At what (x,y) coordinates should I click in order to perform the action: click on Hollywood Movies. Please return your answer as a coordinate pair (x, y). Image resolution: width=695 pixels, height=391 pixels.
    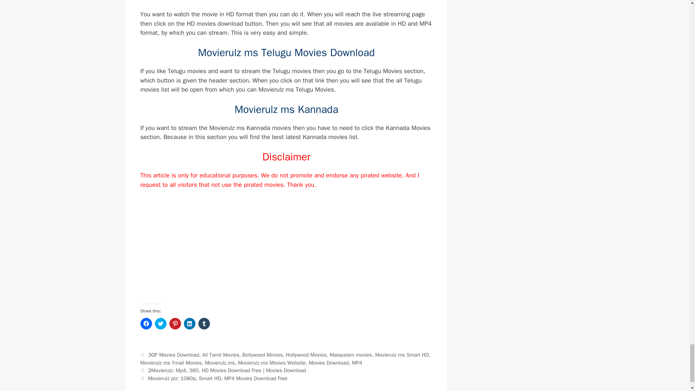
    Looking at the image, I should click on (306, 355).